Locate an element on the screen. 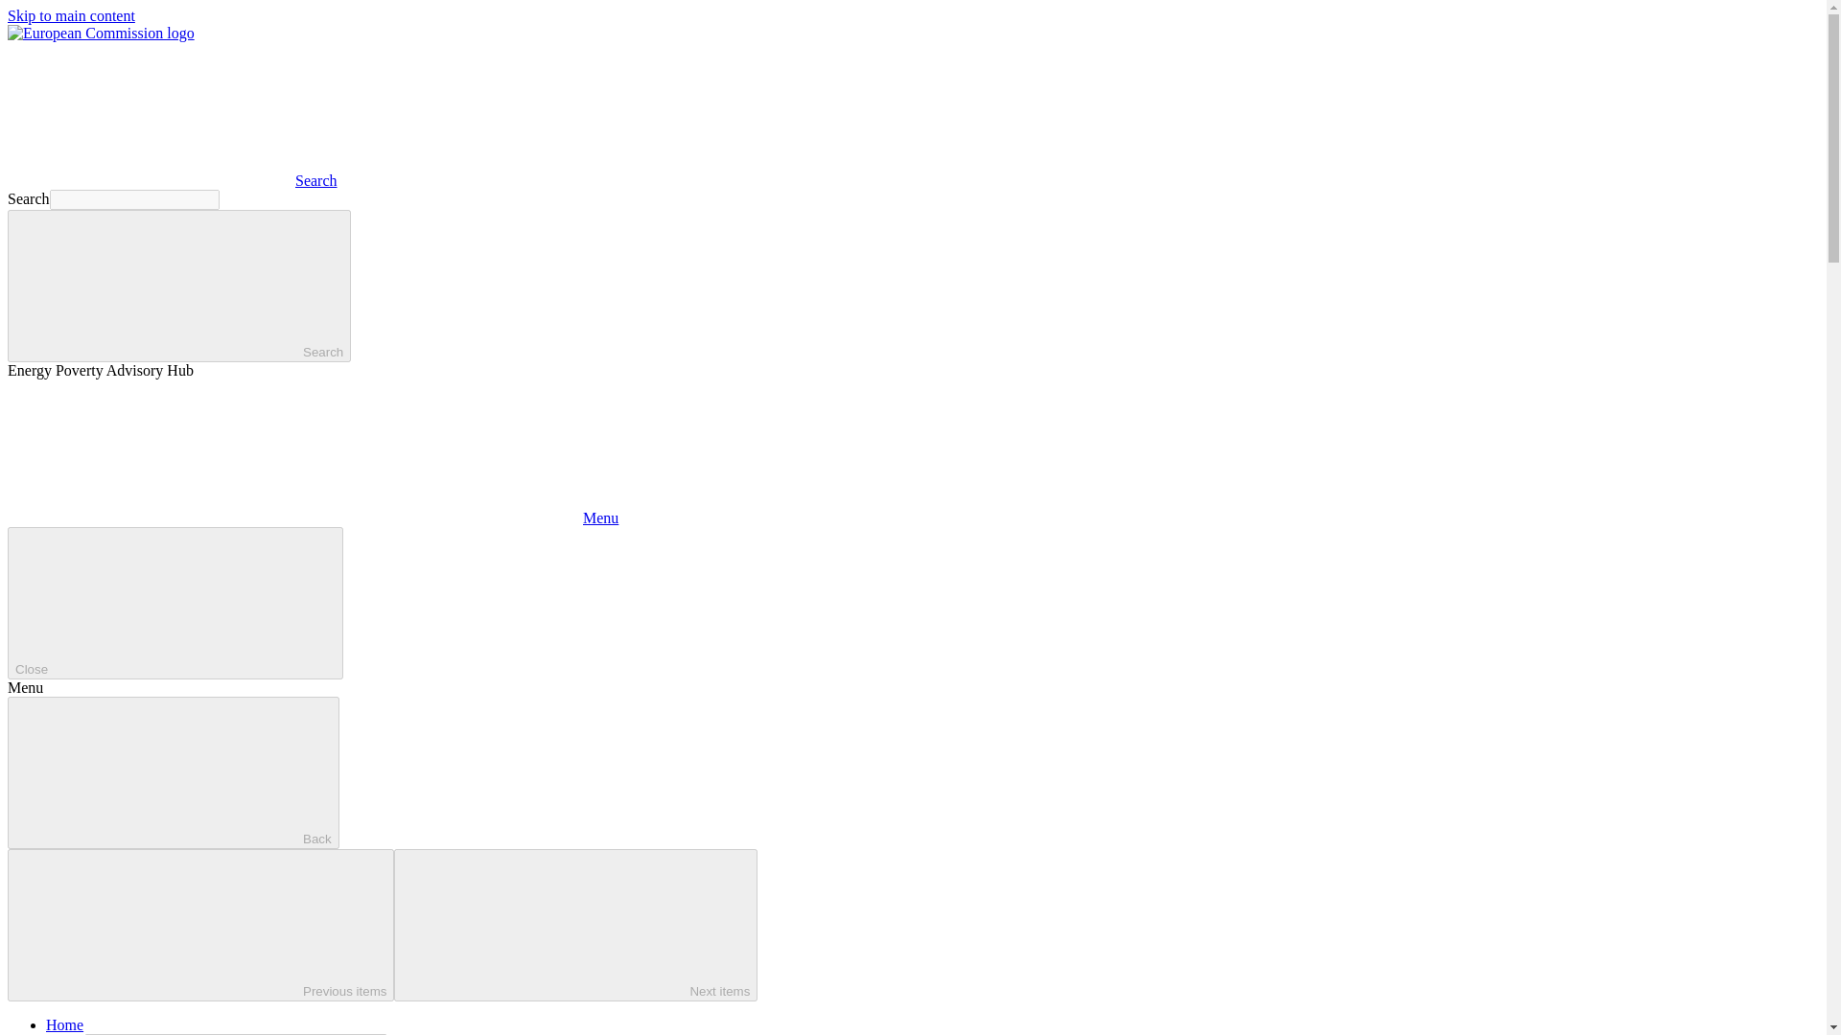 The width and height of the screenshot is (1841, 1035). Search is located at coordinates (172, 180).